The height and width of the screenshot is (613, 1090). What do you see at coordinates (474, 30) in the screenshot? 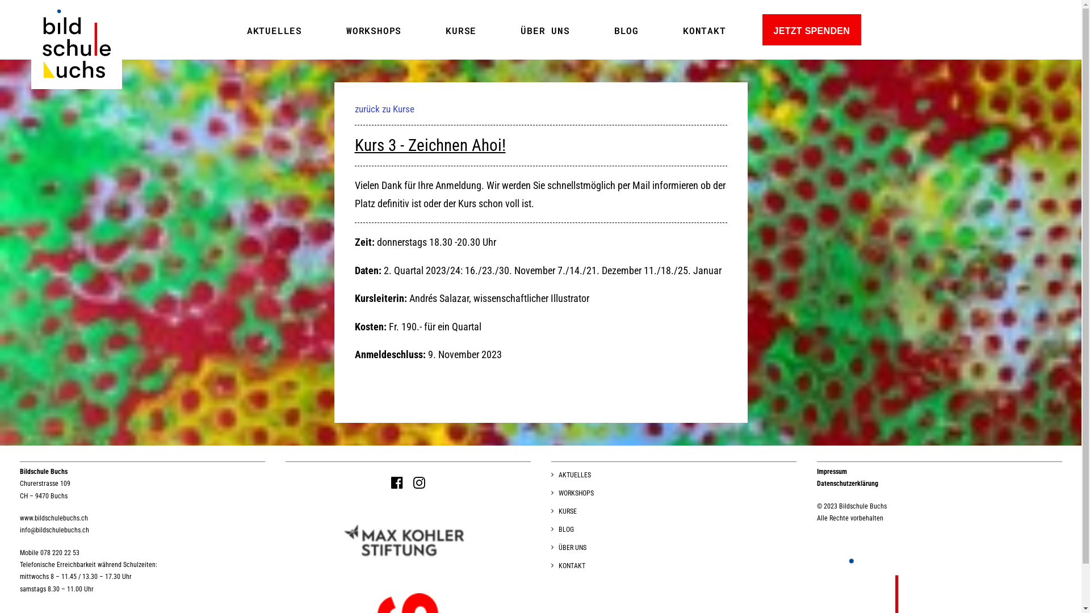
I see `KURSE` at bounding box center [474, 30].